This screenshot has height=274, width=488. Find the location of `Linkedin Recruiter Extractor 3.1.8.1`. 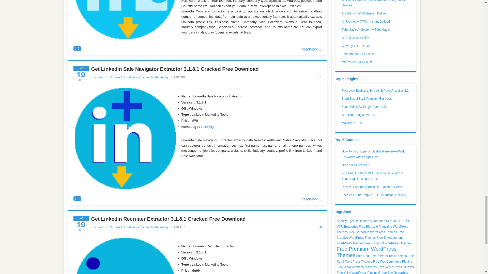

Linkedin Recruiter Extractor 3.1.8.1 is located at coordinates (125, 256).